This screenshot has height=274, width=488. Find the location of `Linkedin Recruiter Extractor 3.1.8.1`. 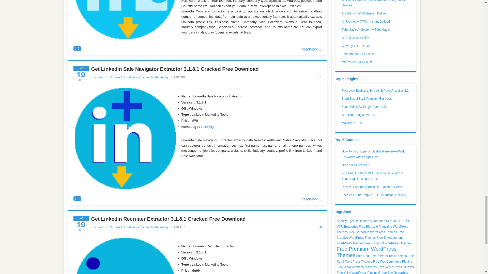

Linkedin Recruiter Extractor 3.1.8.1 is located at coordinates (125, 256).